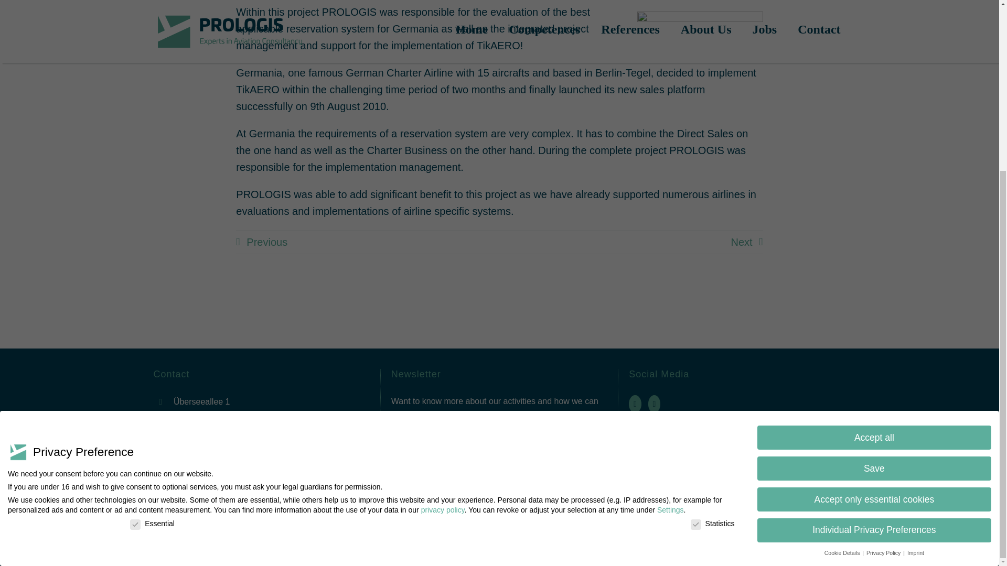 This screenshot has width=1007, height=566. What do you see at coordinates (736, 481) in the screenshot?
I see `Press` at bounding box center [736, 481].